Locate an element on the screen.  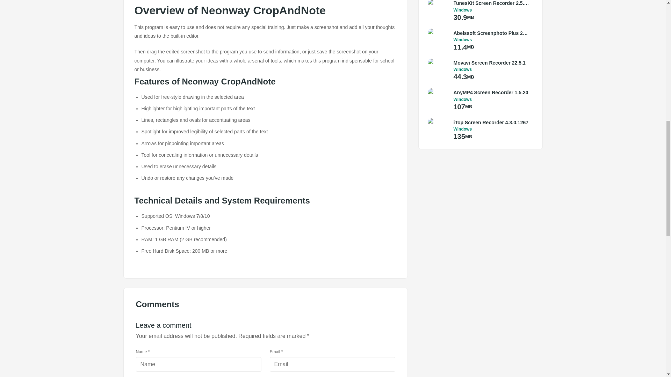
AnyMP4 Screen Recorder 1.5.20 is located at coordinates (491, 92).